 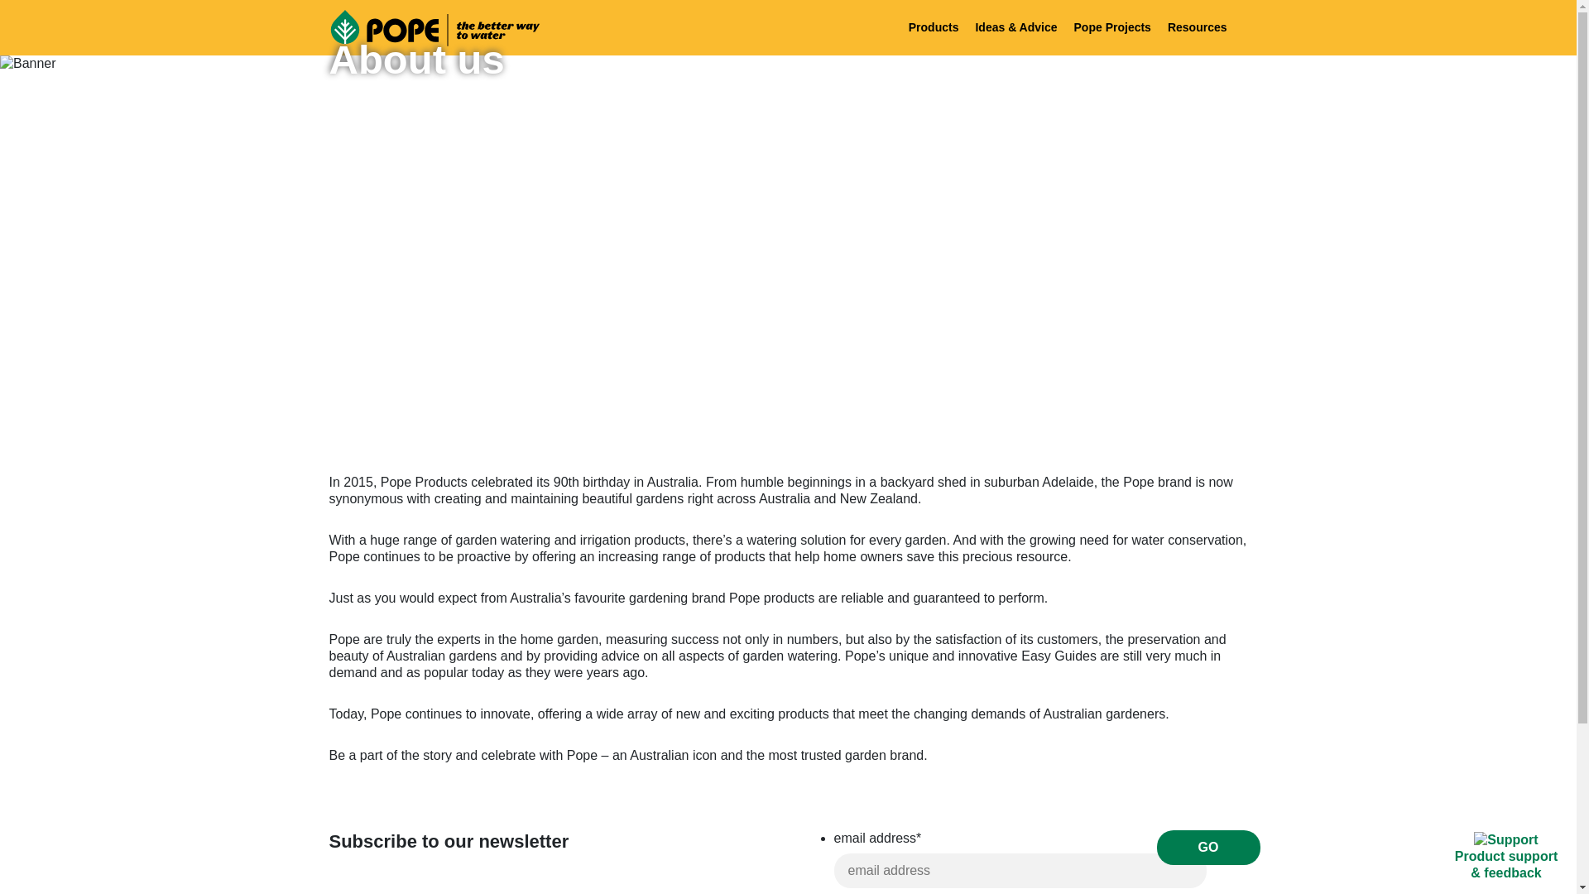 I want to click on Resources, so click(x=1198, y=26).